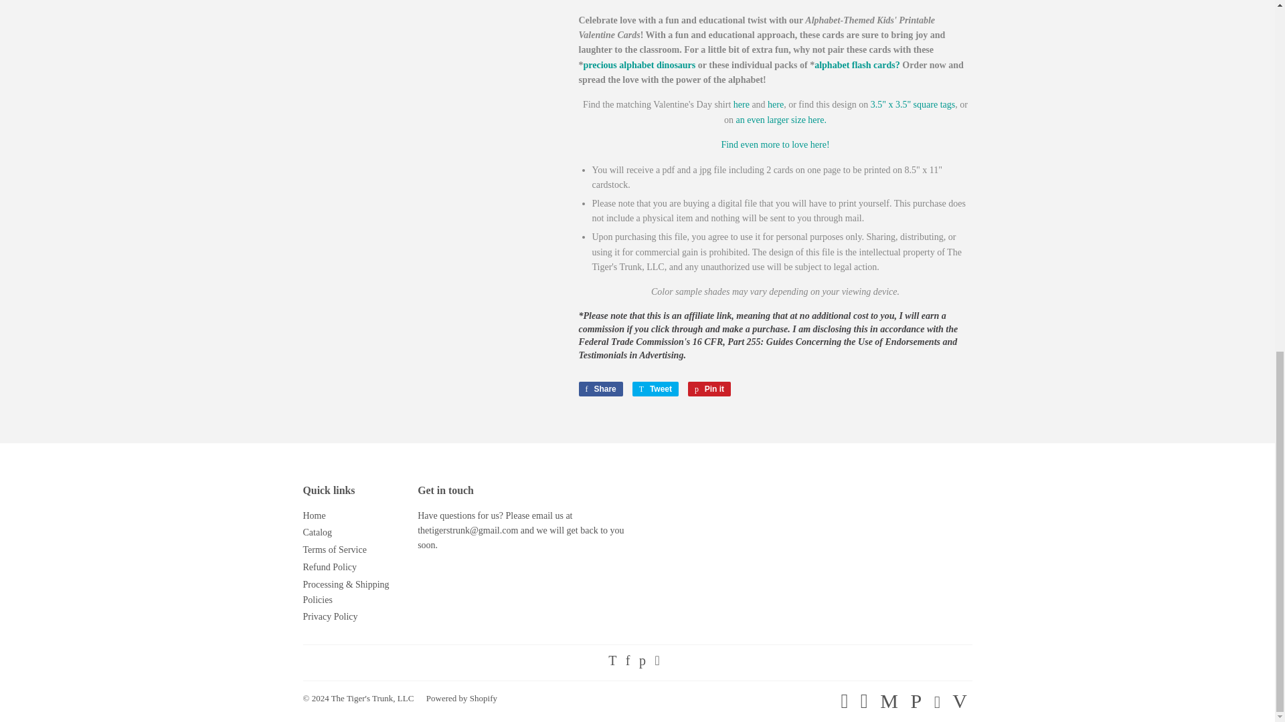 Image resolution: width=1285 pixels, height=722 pixels. I want to click on here, so click(742, 104).